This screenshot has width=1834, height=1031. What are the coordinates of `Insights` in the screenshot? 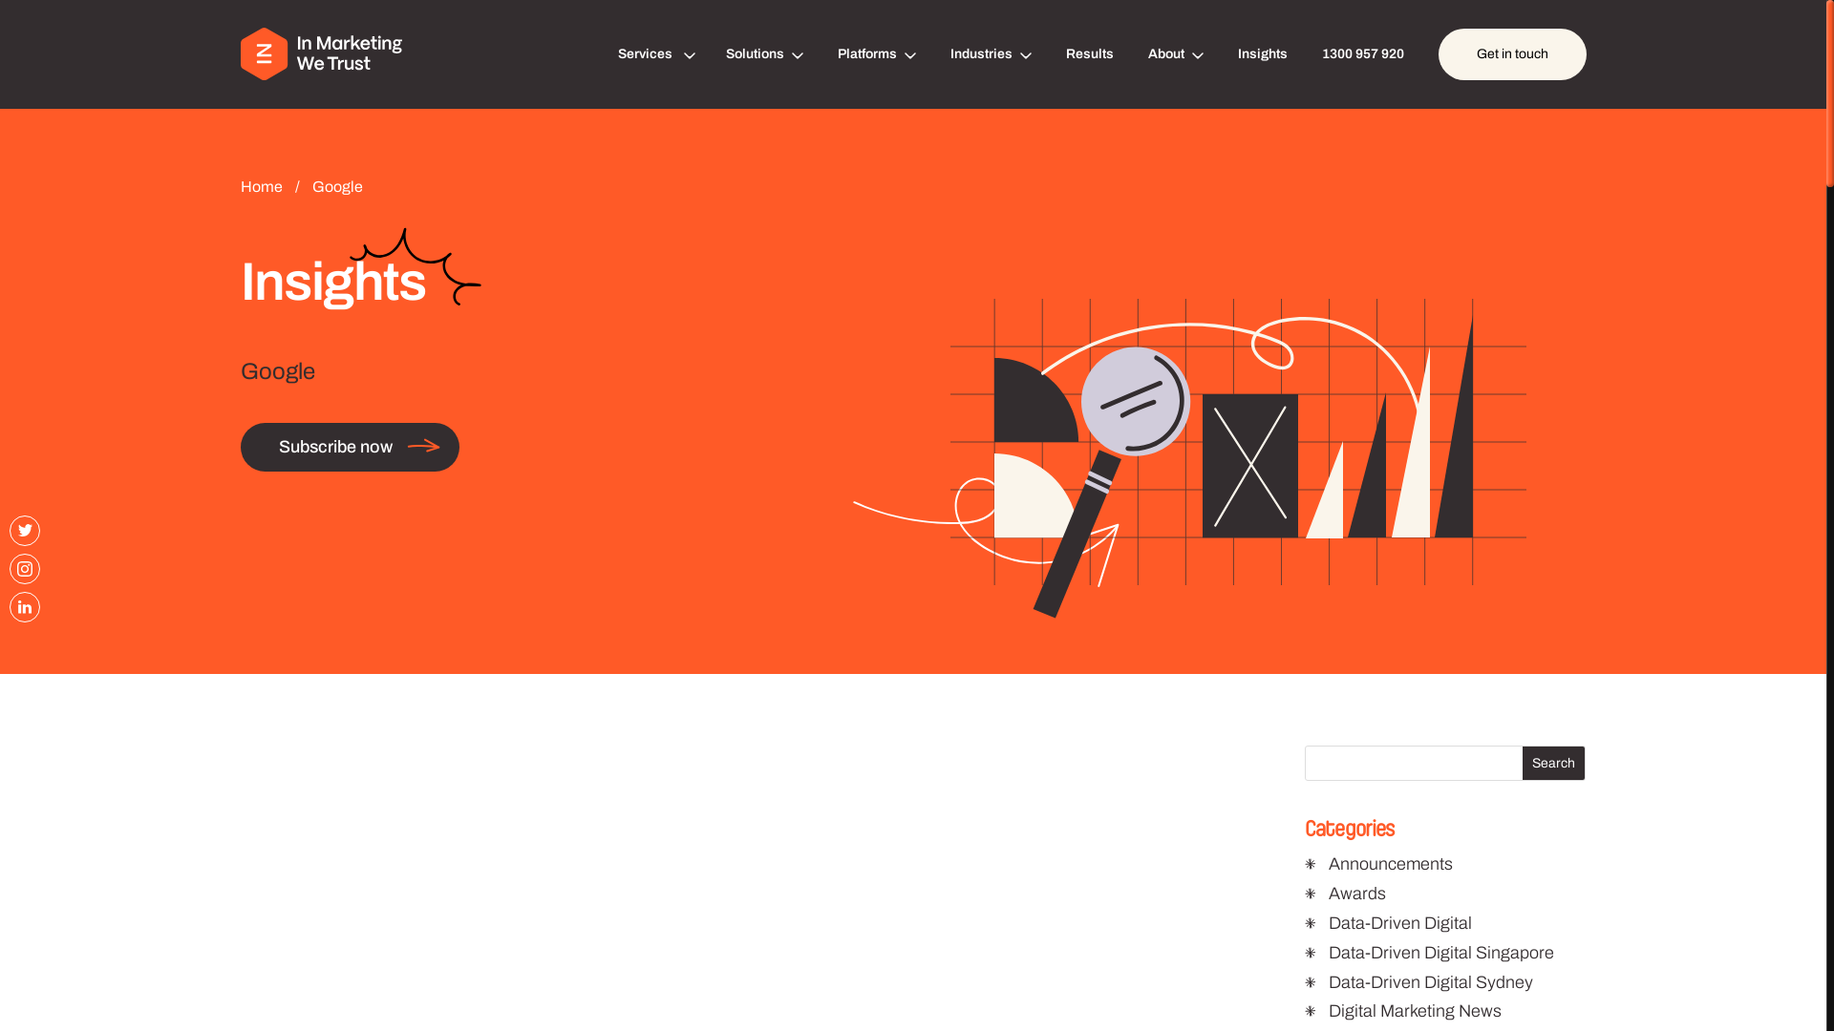 It's located at (1263, 54).